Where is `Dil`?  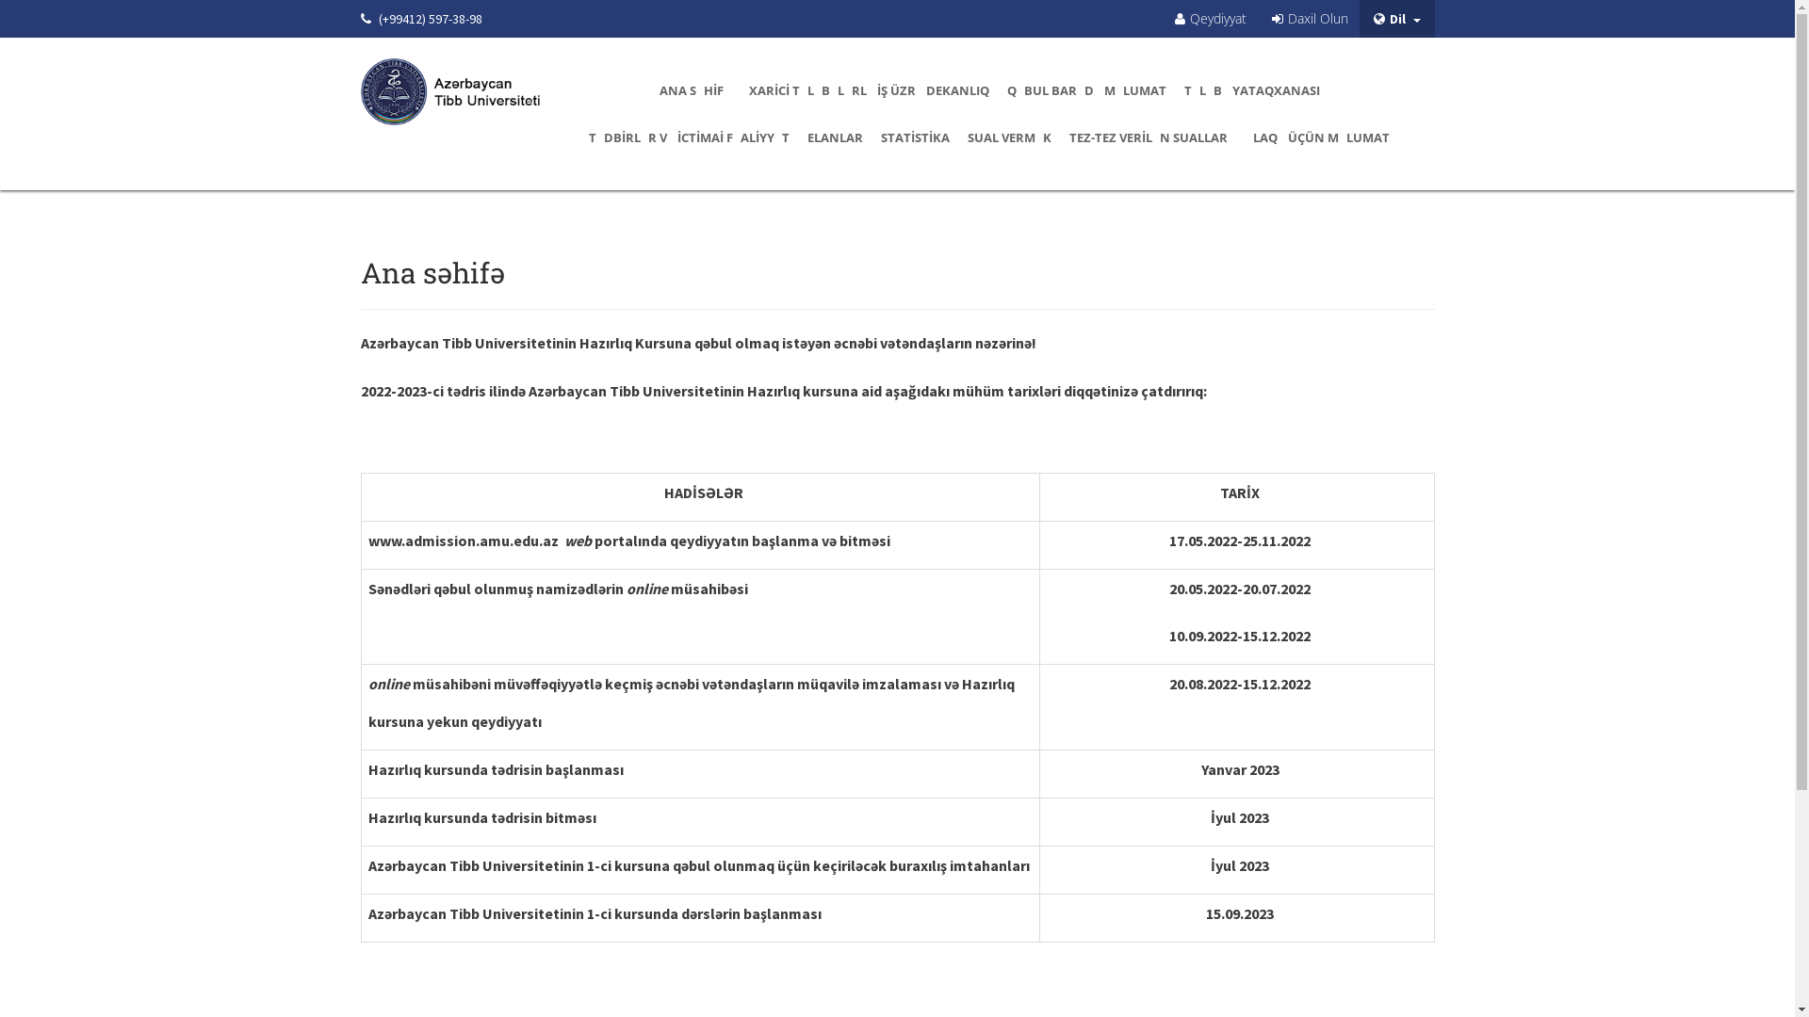 Dil is located at coordinates (1396, 19).